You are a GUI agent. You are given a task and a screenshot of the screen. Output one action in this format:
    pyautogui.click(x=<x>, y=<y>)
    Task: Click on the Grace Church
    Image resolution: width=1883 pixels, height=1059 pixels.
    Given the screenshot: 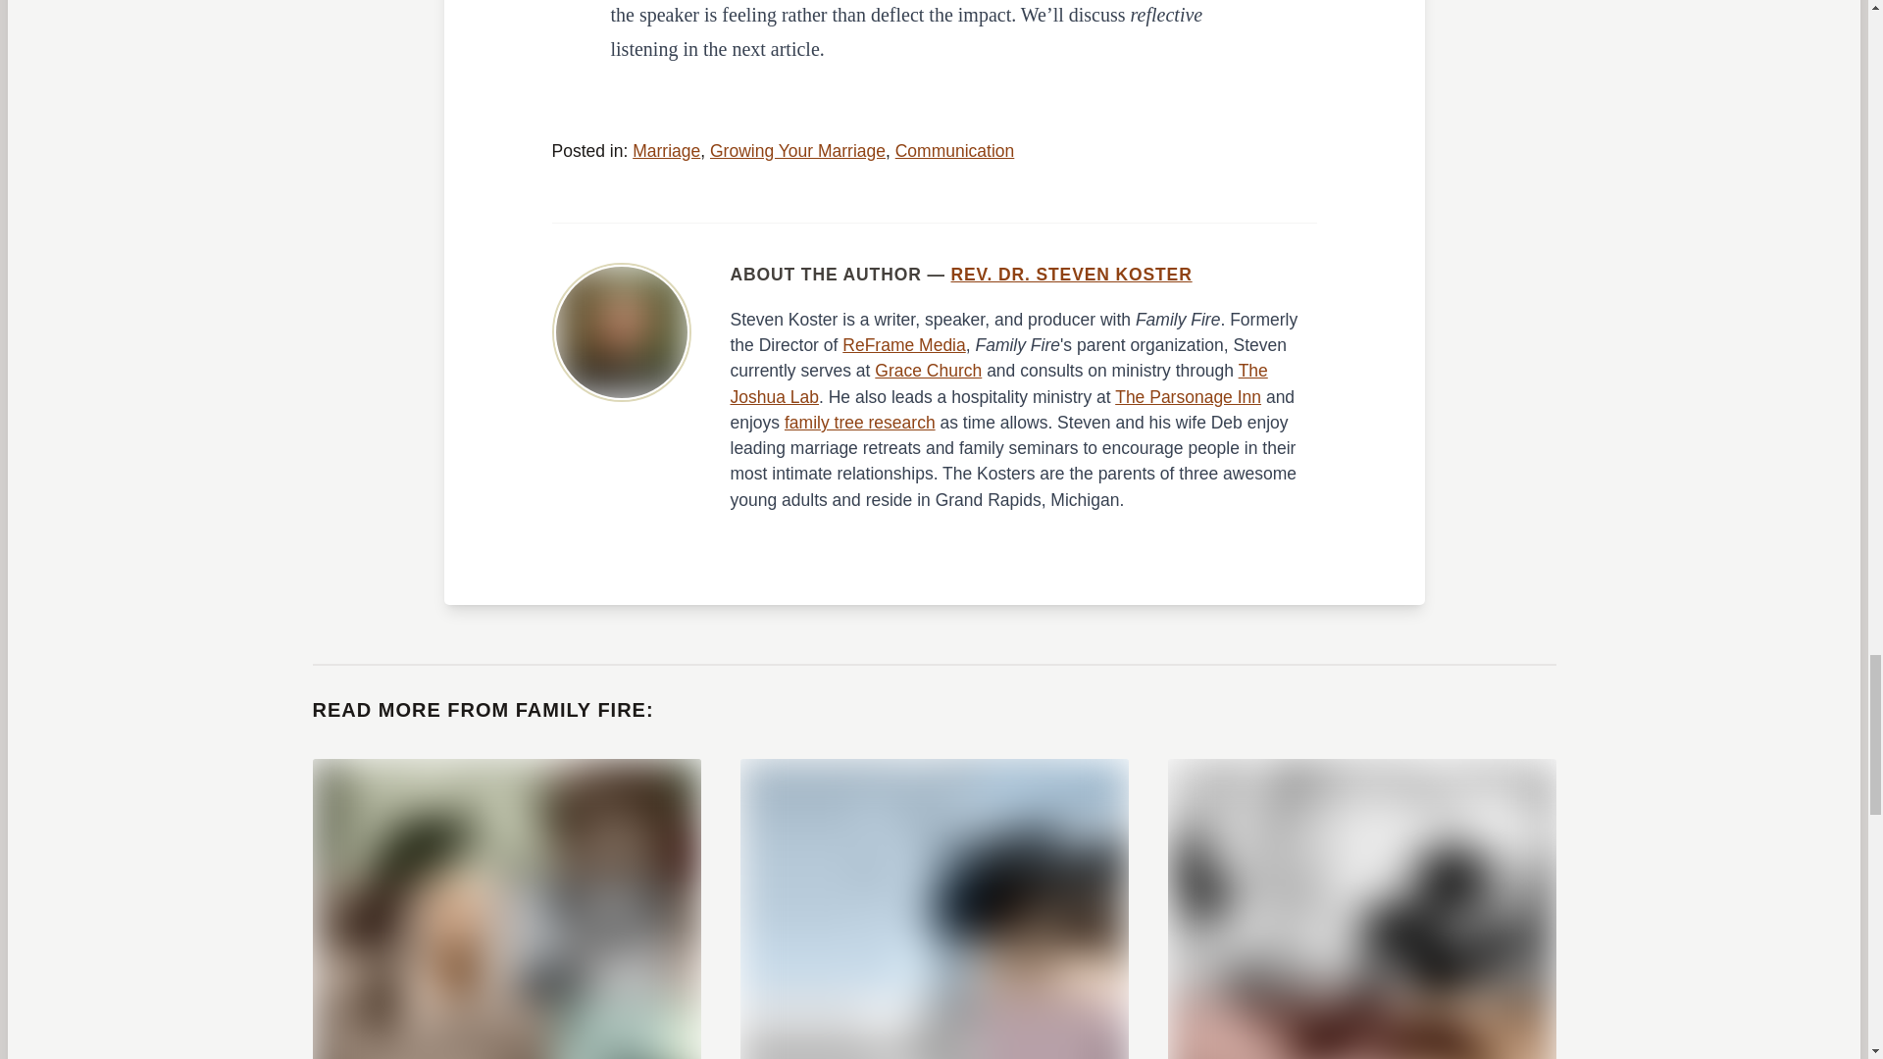 What is the action you would take?
    pyautogui.click(x=928, y=371)
    